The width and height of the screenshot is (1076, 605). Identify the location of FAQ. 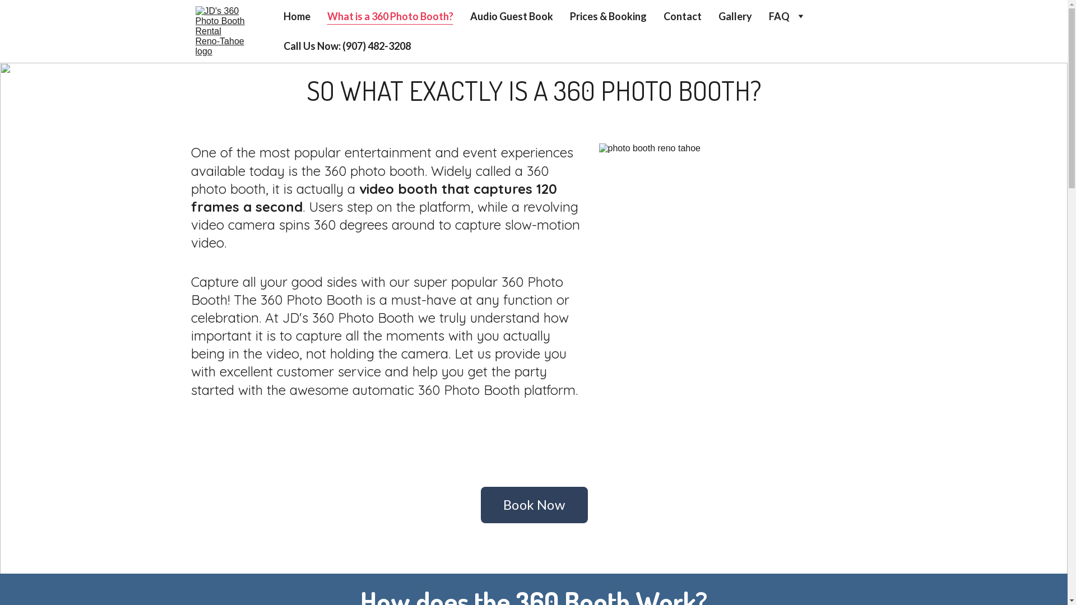
(779, 17).